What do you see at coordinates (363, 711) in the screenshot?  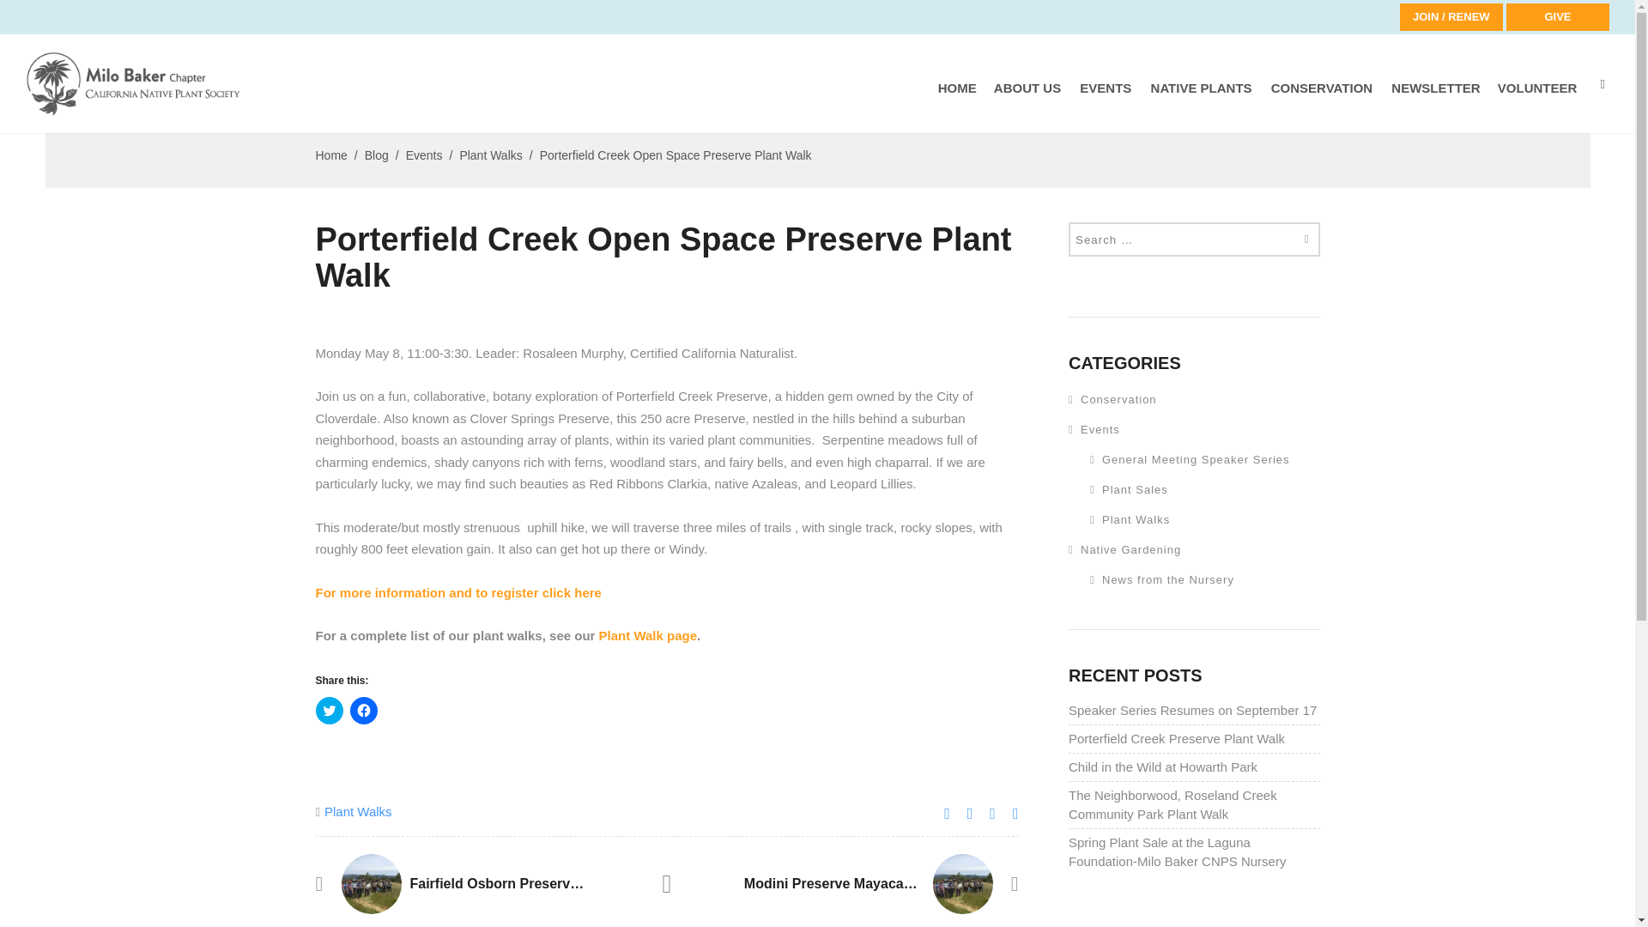 I see `Click to share on Facebook` at bounding box center [363, 711].